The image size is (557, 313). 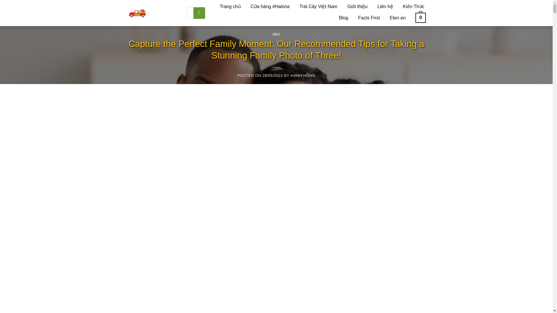 What do you see at coordinates (343, 18) in the screenshot?
I see `Blog` at bounding box center [343, 18].